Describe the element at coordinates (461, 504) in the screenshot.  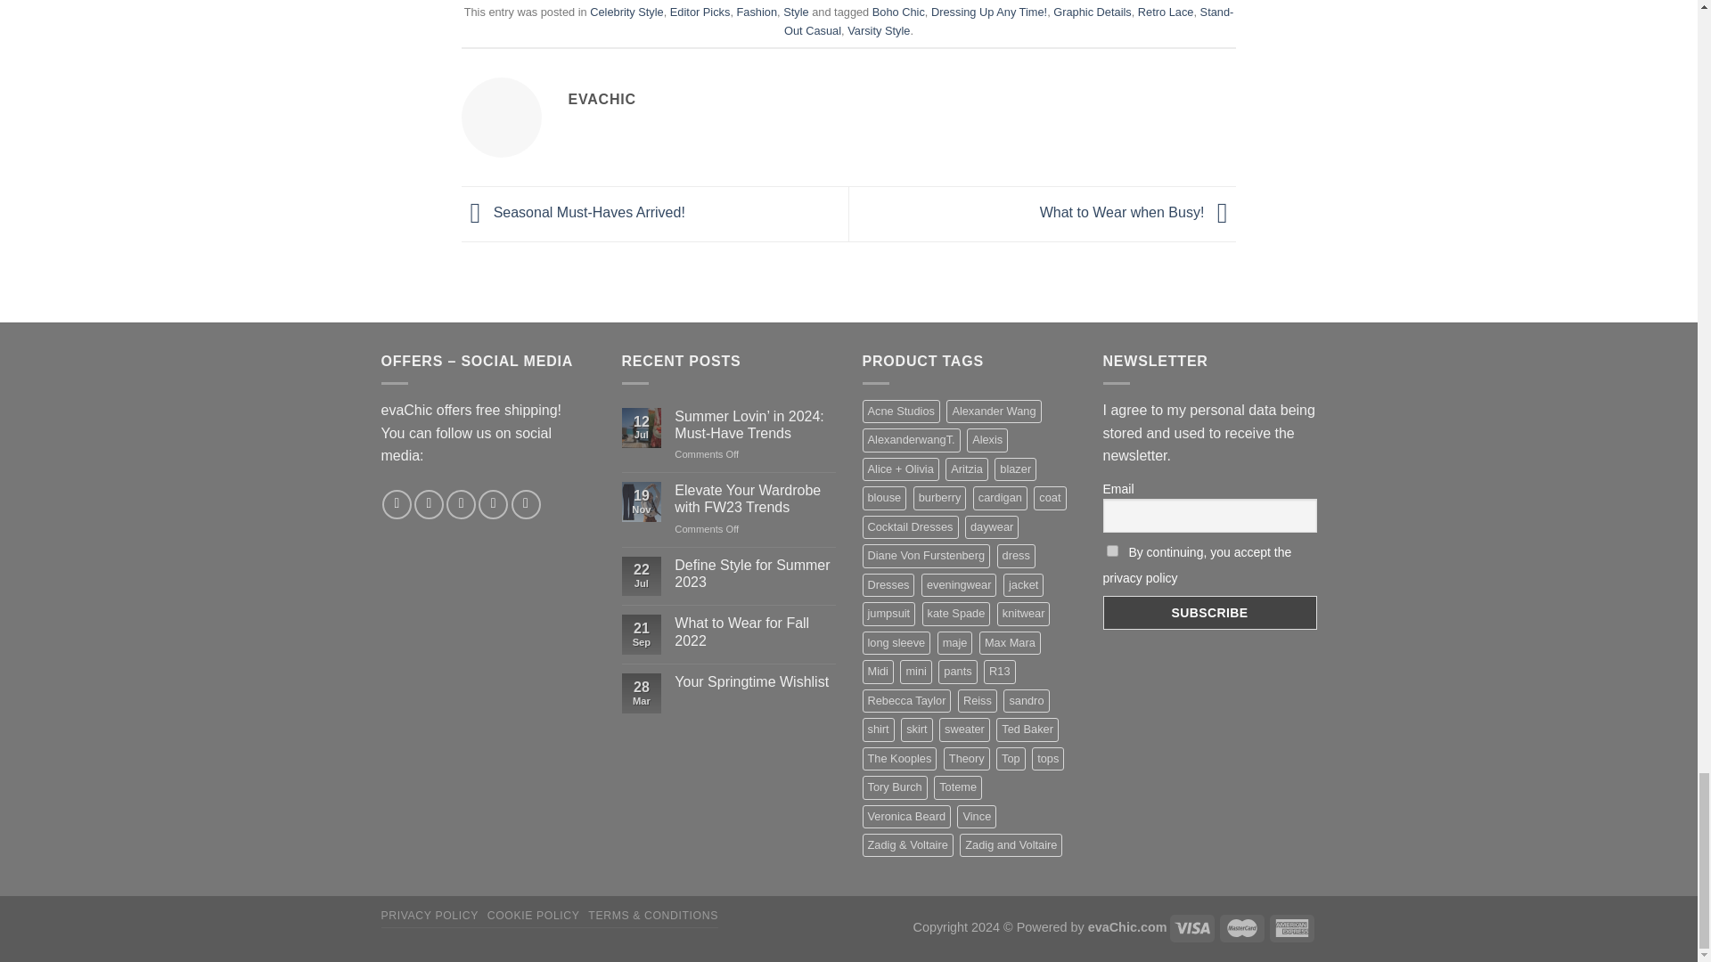
I see `Follow on Twitter` at that location.